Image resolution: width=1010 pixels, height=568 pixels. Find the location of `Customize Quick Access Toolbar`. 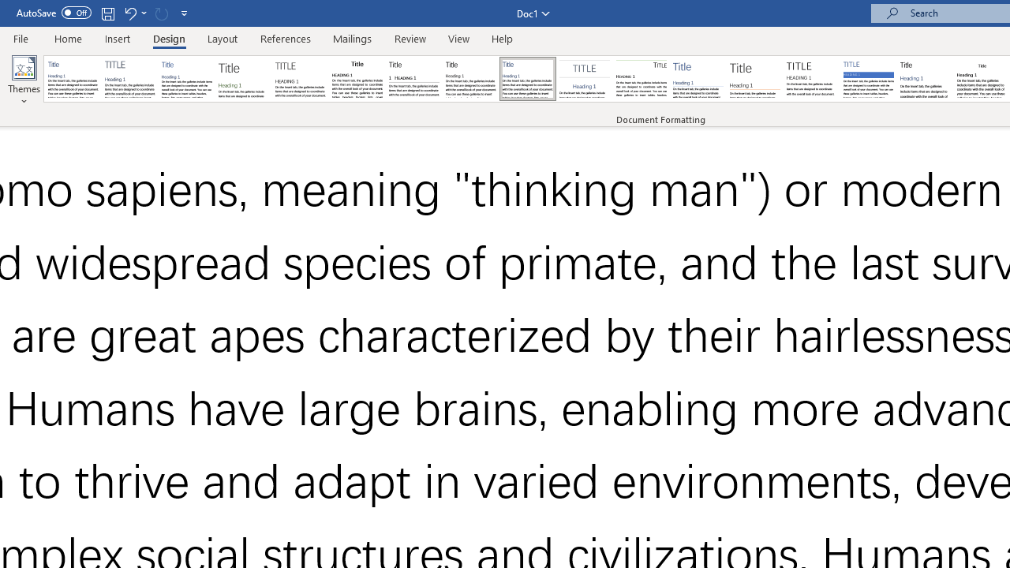

Customize Quick Access Toolbar is located at coordinates (185, 13).